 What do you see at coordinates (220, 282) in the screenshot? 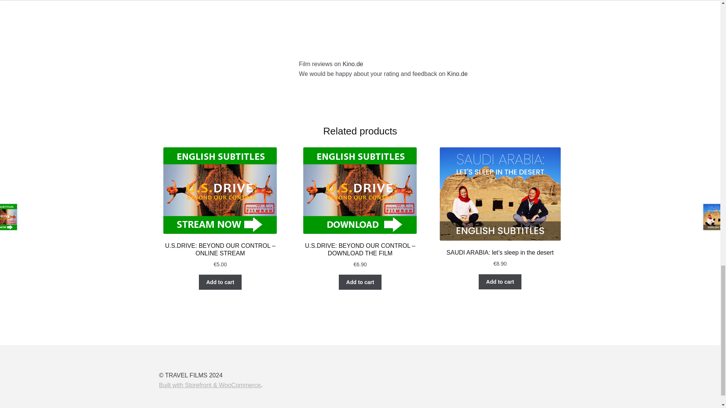
I see `Add to cart` at bounding box center [220, 282].